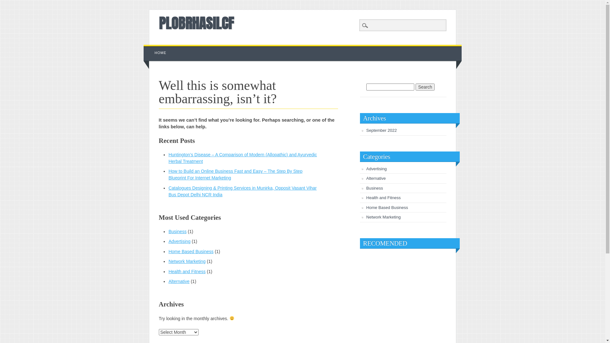  I want to click on Skip to content, so click(158, 48).